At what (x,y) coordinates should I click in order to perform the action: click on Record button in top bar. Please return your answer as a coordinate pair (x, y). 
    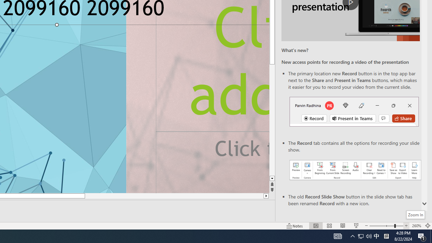
    Looking at the image, I should click on (354, 112).